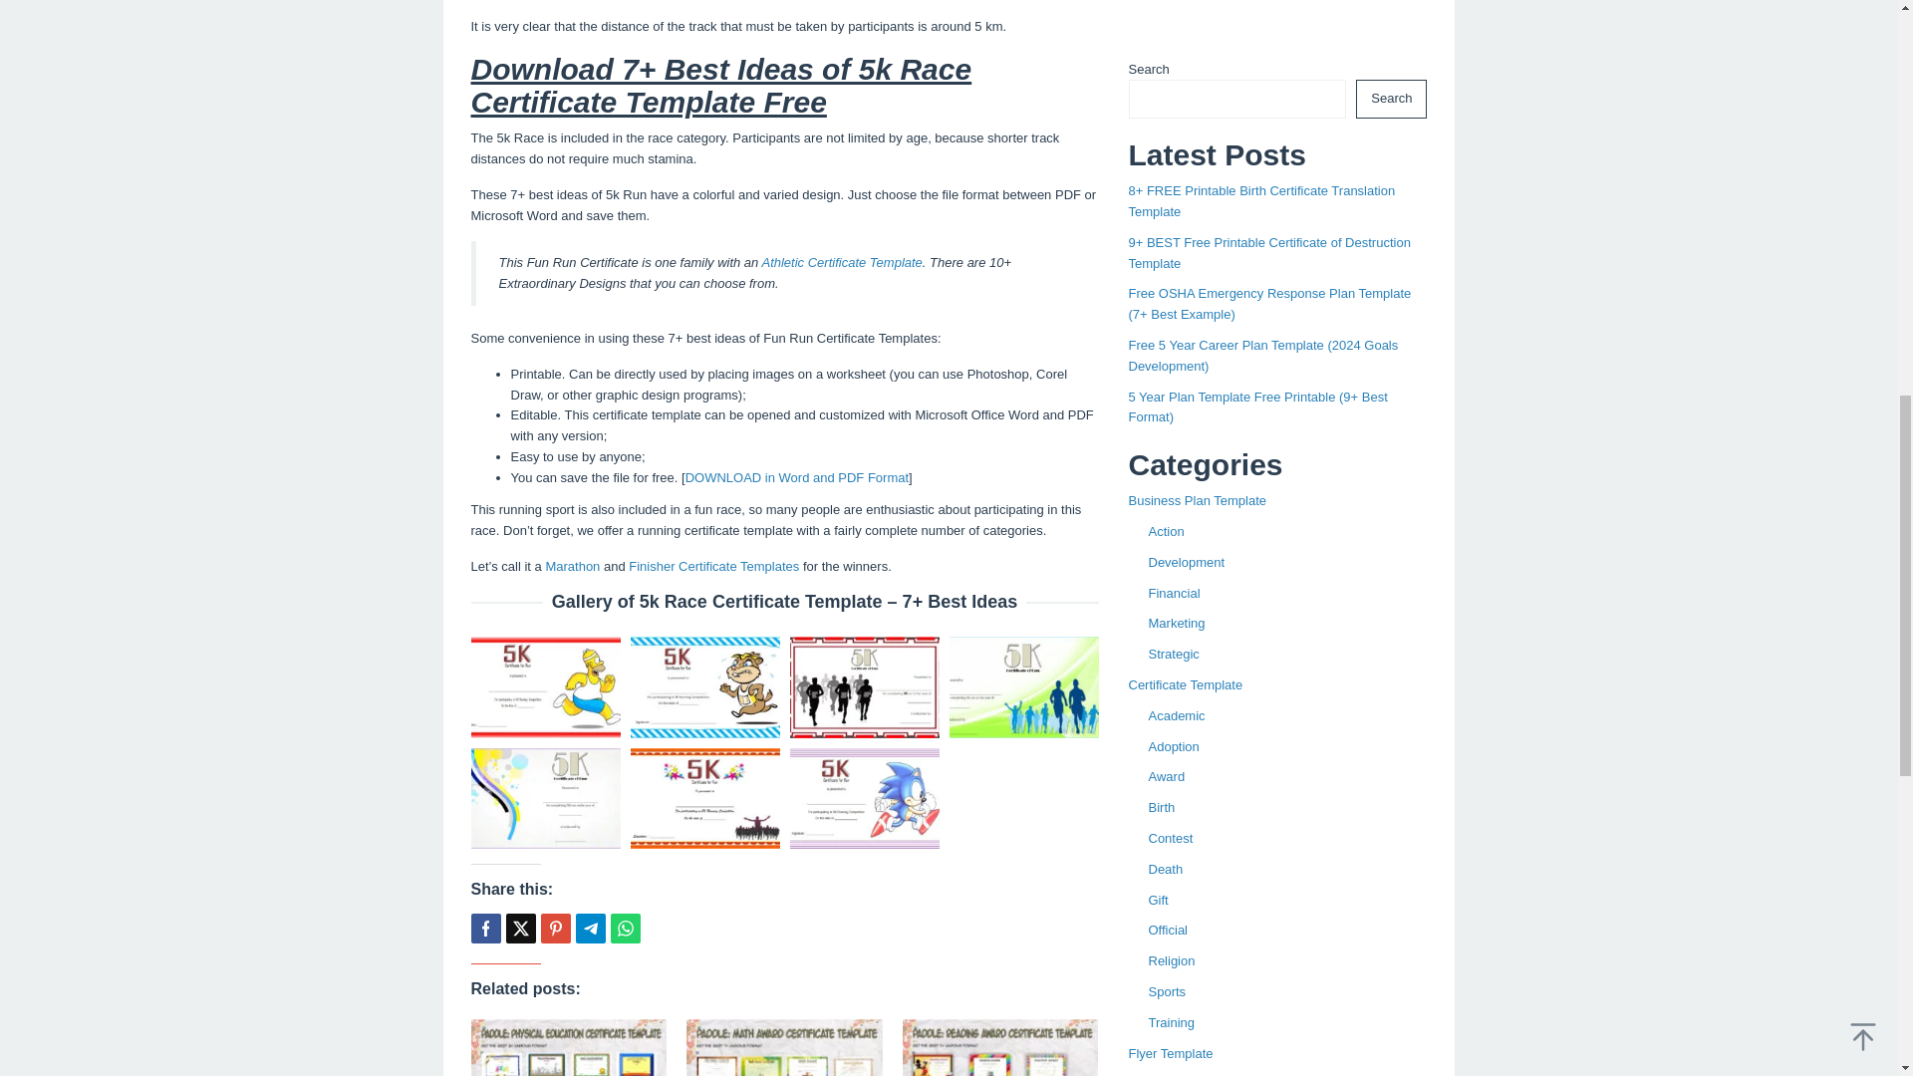 The image size is (1913, 1076). What do you see at coordinates (797, 477) in the screenshot?
I see `DOWNLOAD in Word and PDF Format` at bounding box center [797, 477].